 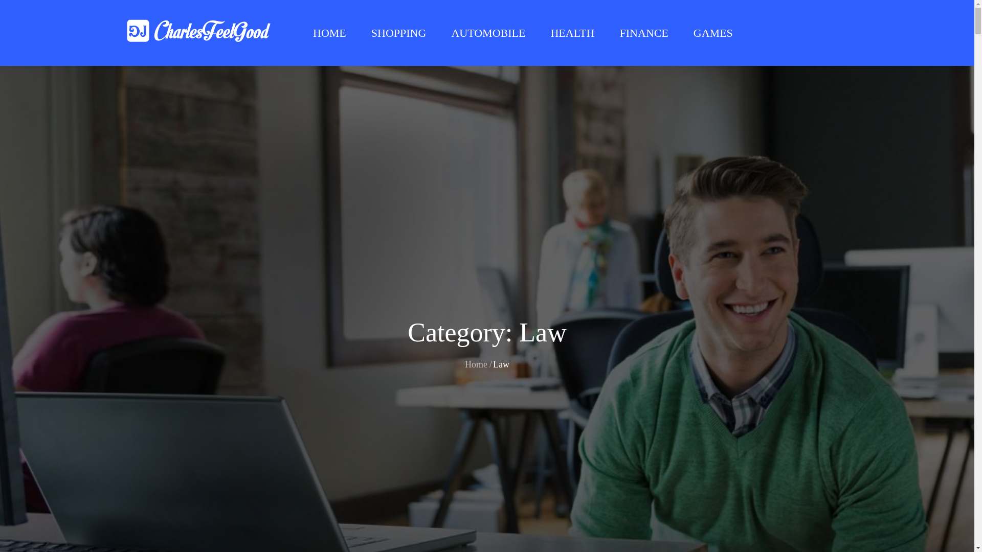 I want to click on FINANCE, so click(x=643, y=33).